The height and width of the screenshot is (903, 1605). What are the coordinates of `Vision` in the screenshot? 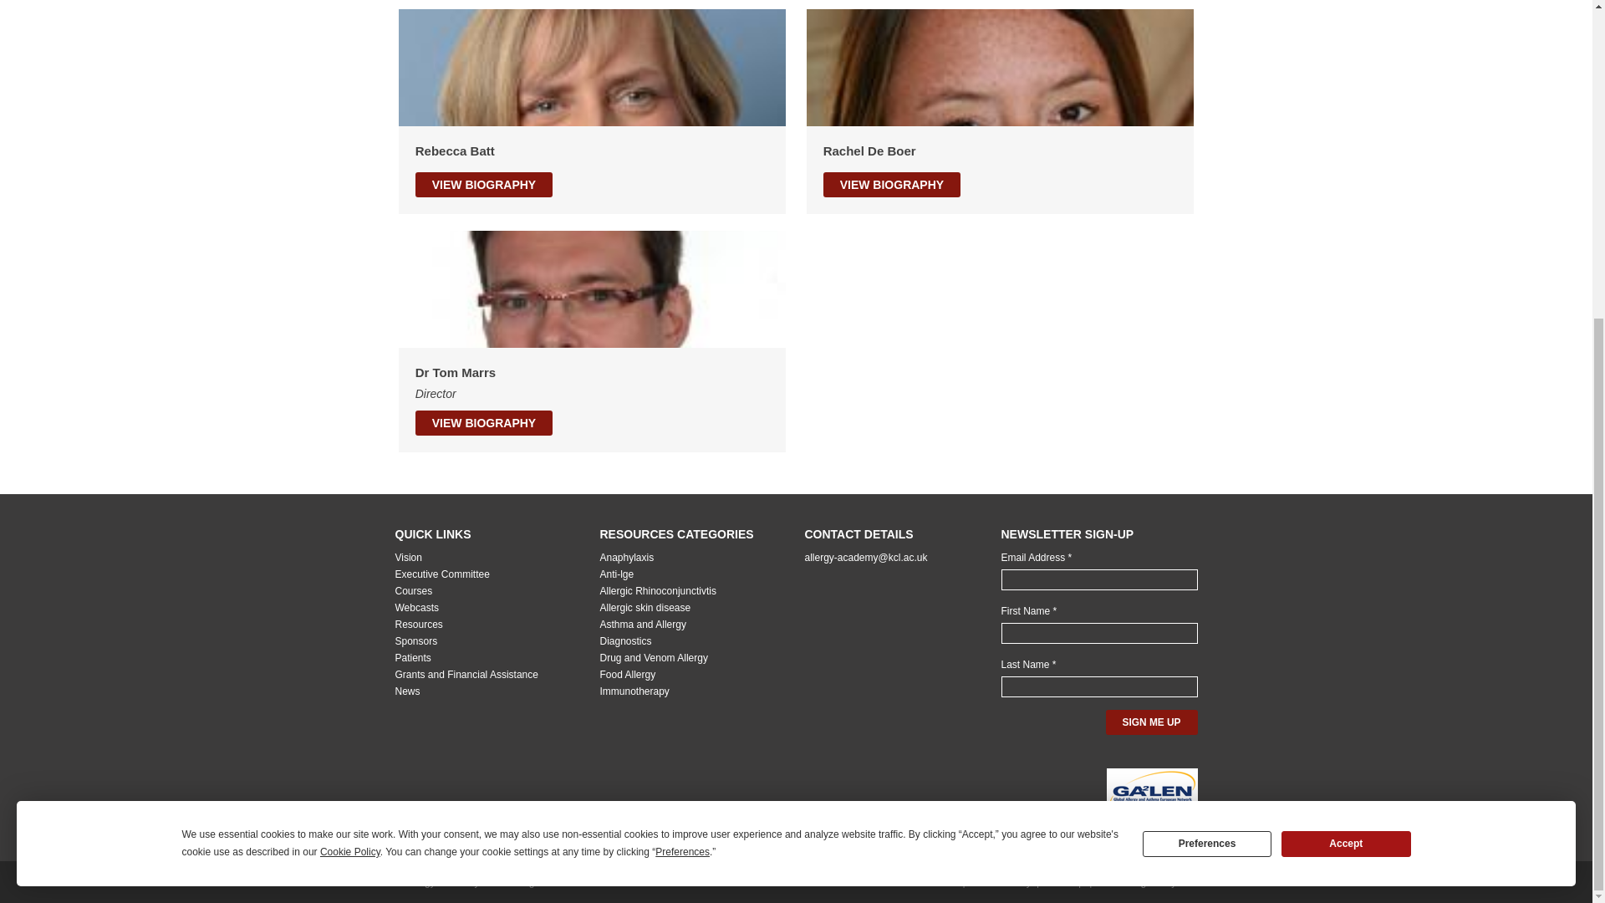 It's located at (408, 557).